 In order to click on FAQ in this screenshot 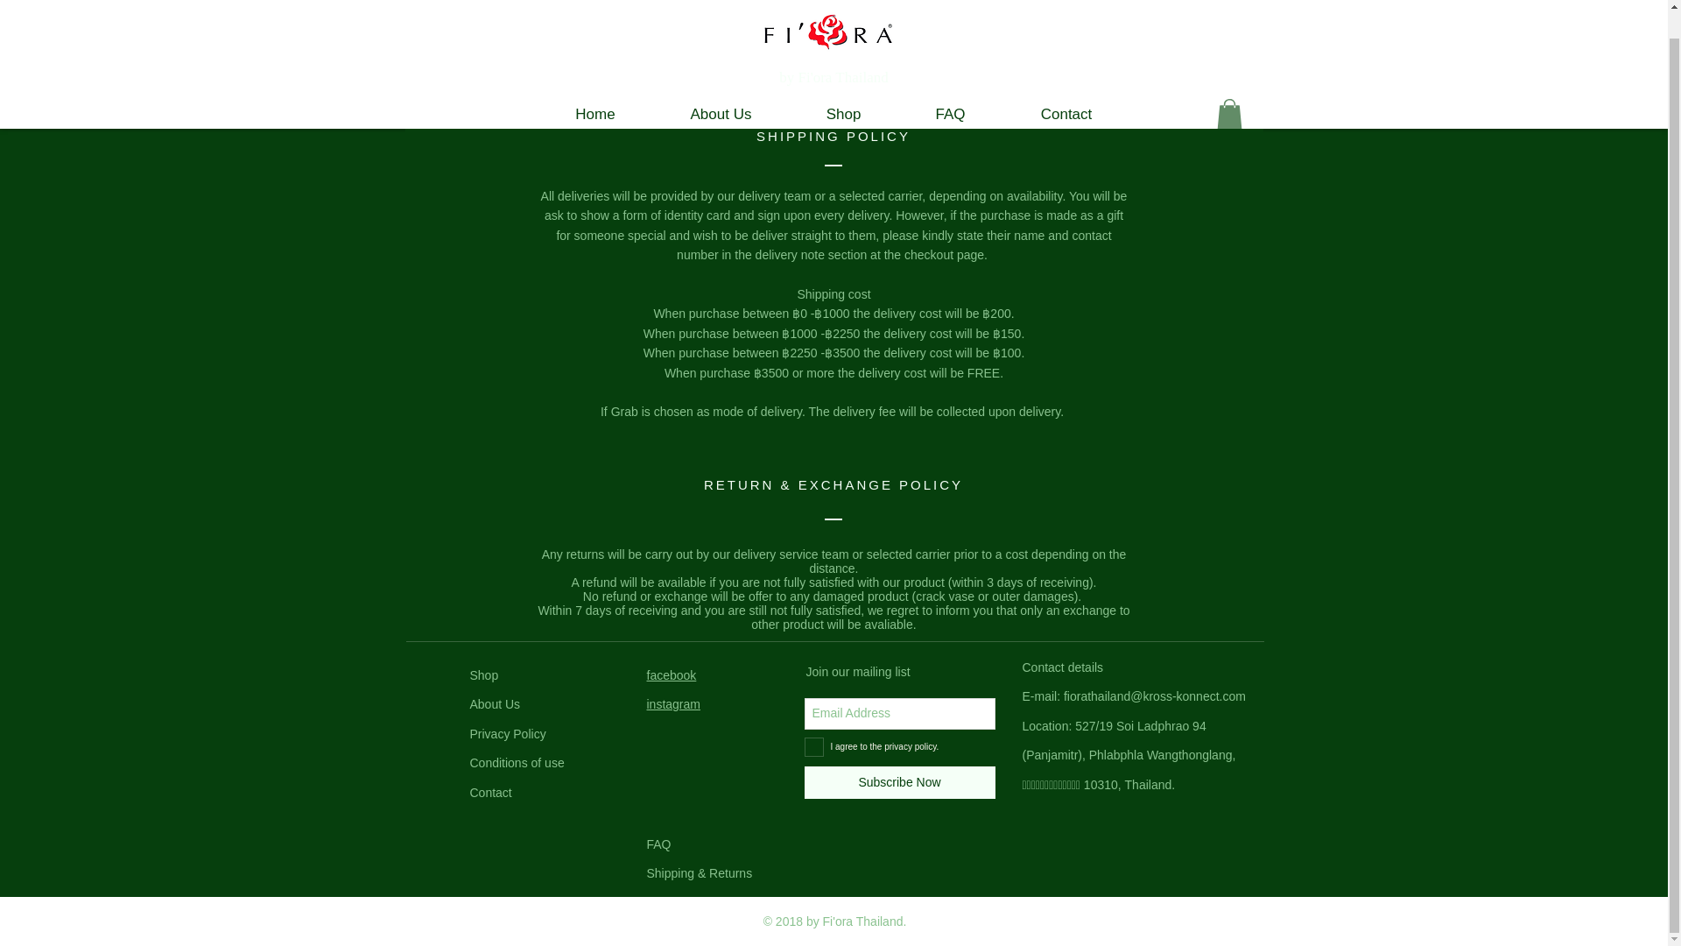, I will do `click(951, 114)`.